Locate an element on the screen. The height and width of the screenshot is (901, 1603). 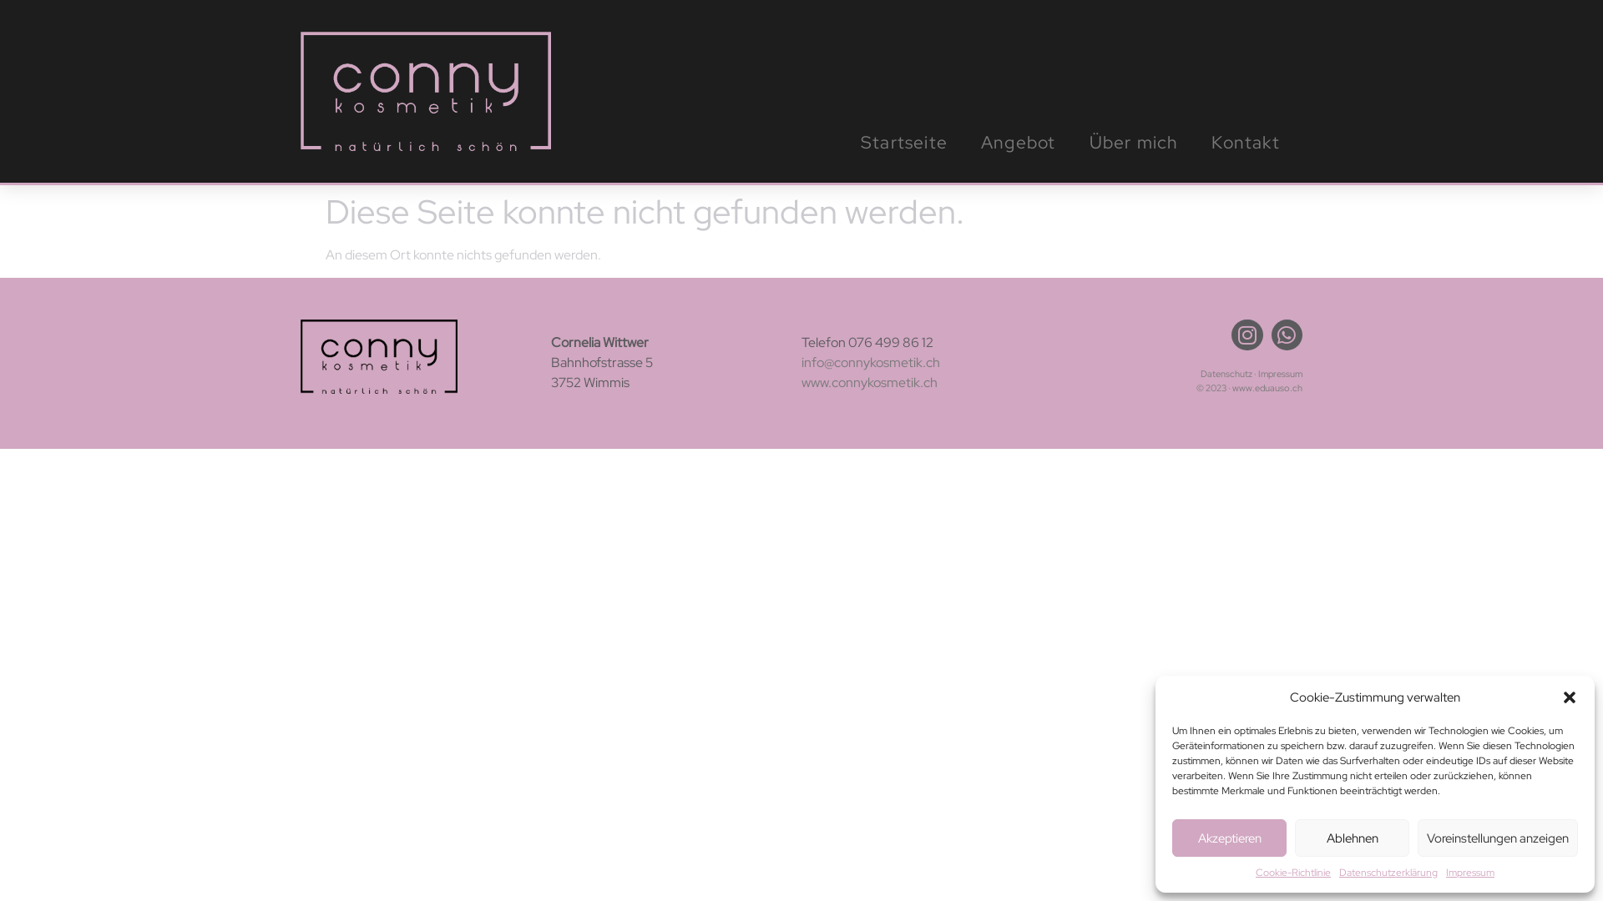
www.eduauso.ch is located at coordinates (1267, 388).